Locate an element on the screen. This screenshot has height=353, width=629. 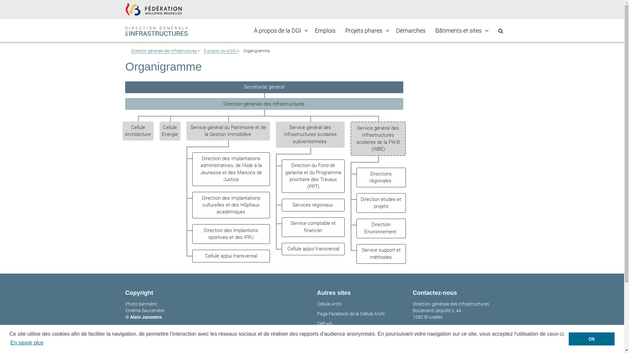
DGI is located at coordinates (156, 30).